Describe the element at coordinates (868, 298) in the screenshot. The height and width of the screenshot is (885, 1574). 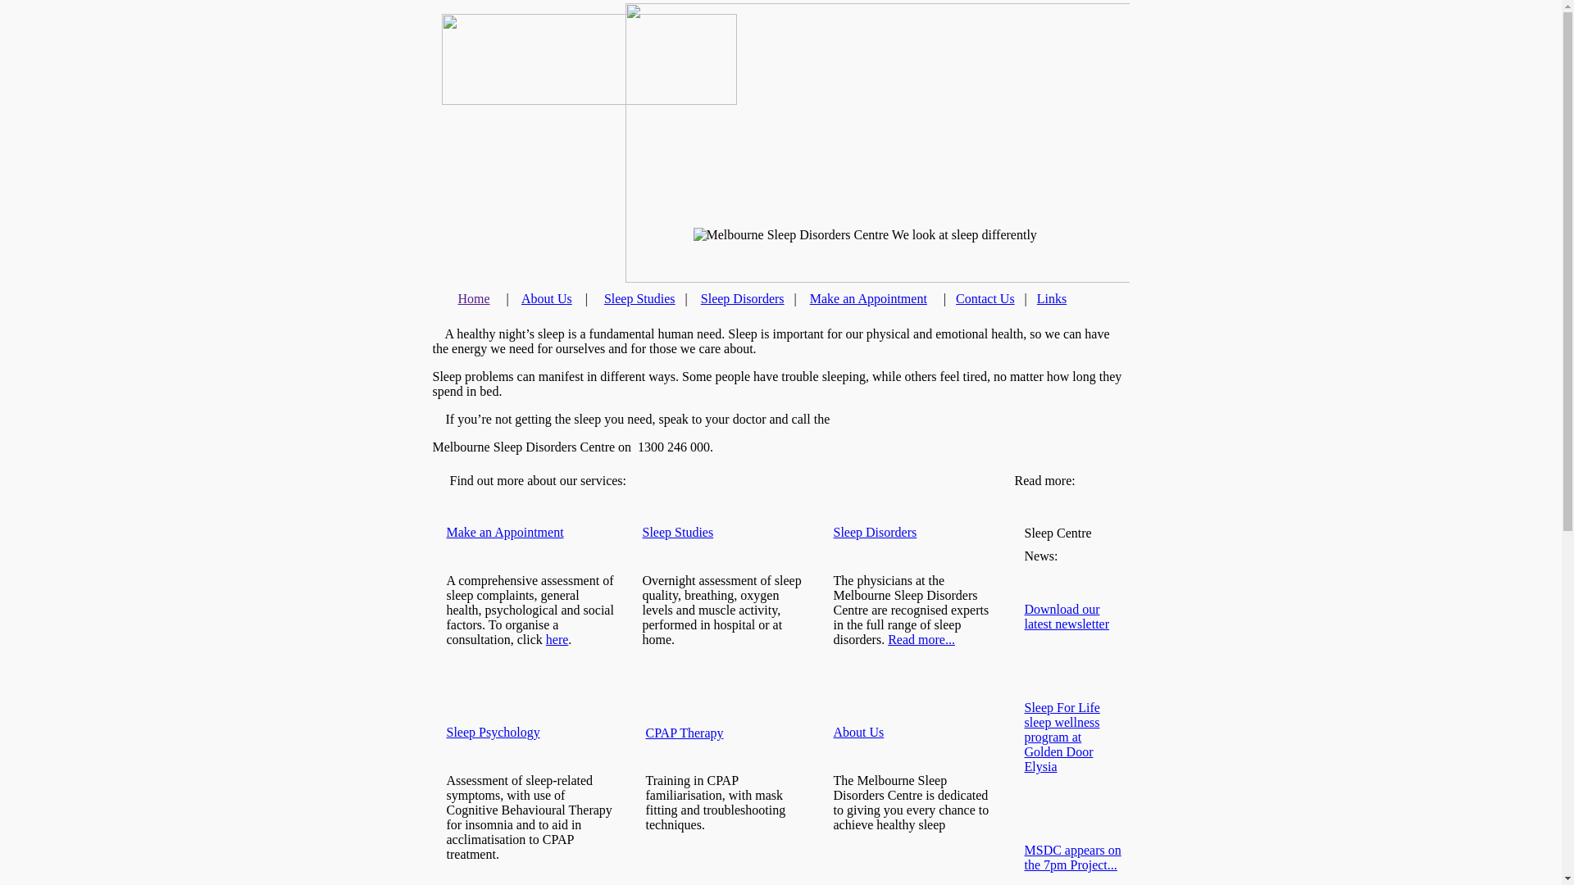
I see `Make an Appointment` at that location.